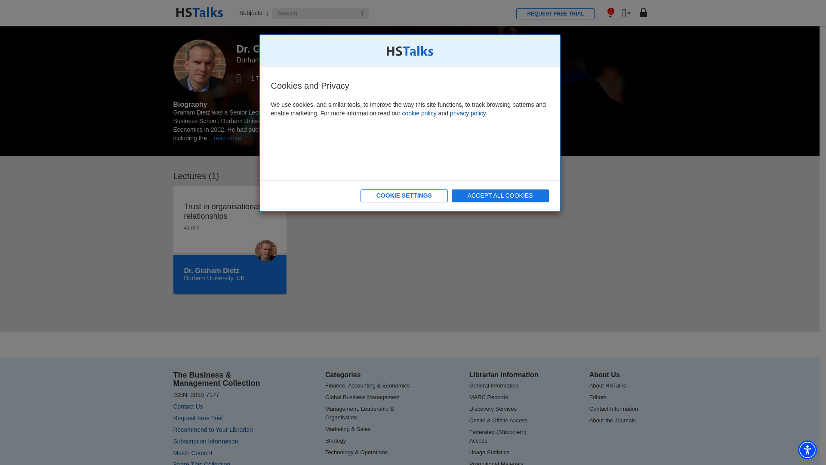 This screenshot has width=826, height=465. What do you see at coordinates (188, 406) in the screenshot?
I see `Contact Us` at bounding box center [188, 406].